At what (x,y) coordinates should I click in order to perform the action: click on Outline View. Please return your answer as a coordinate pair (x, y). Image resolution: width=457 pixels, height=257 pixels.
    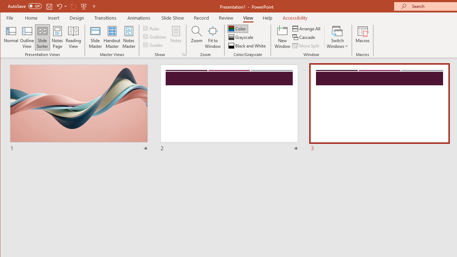
    Looking at the image, I should click on (27, 37).